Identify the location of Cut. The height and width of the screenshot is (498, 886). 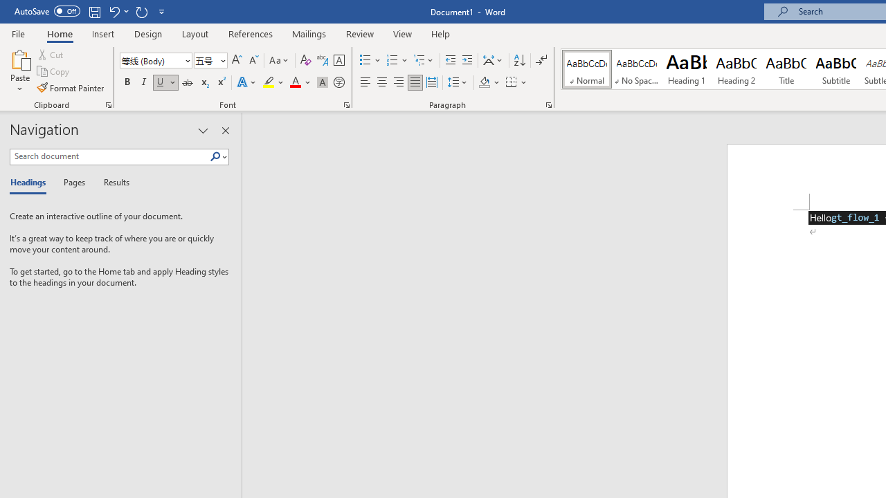
(51, 54).